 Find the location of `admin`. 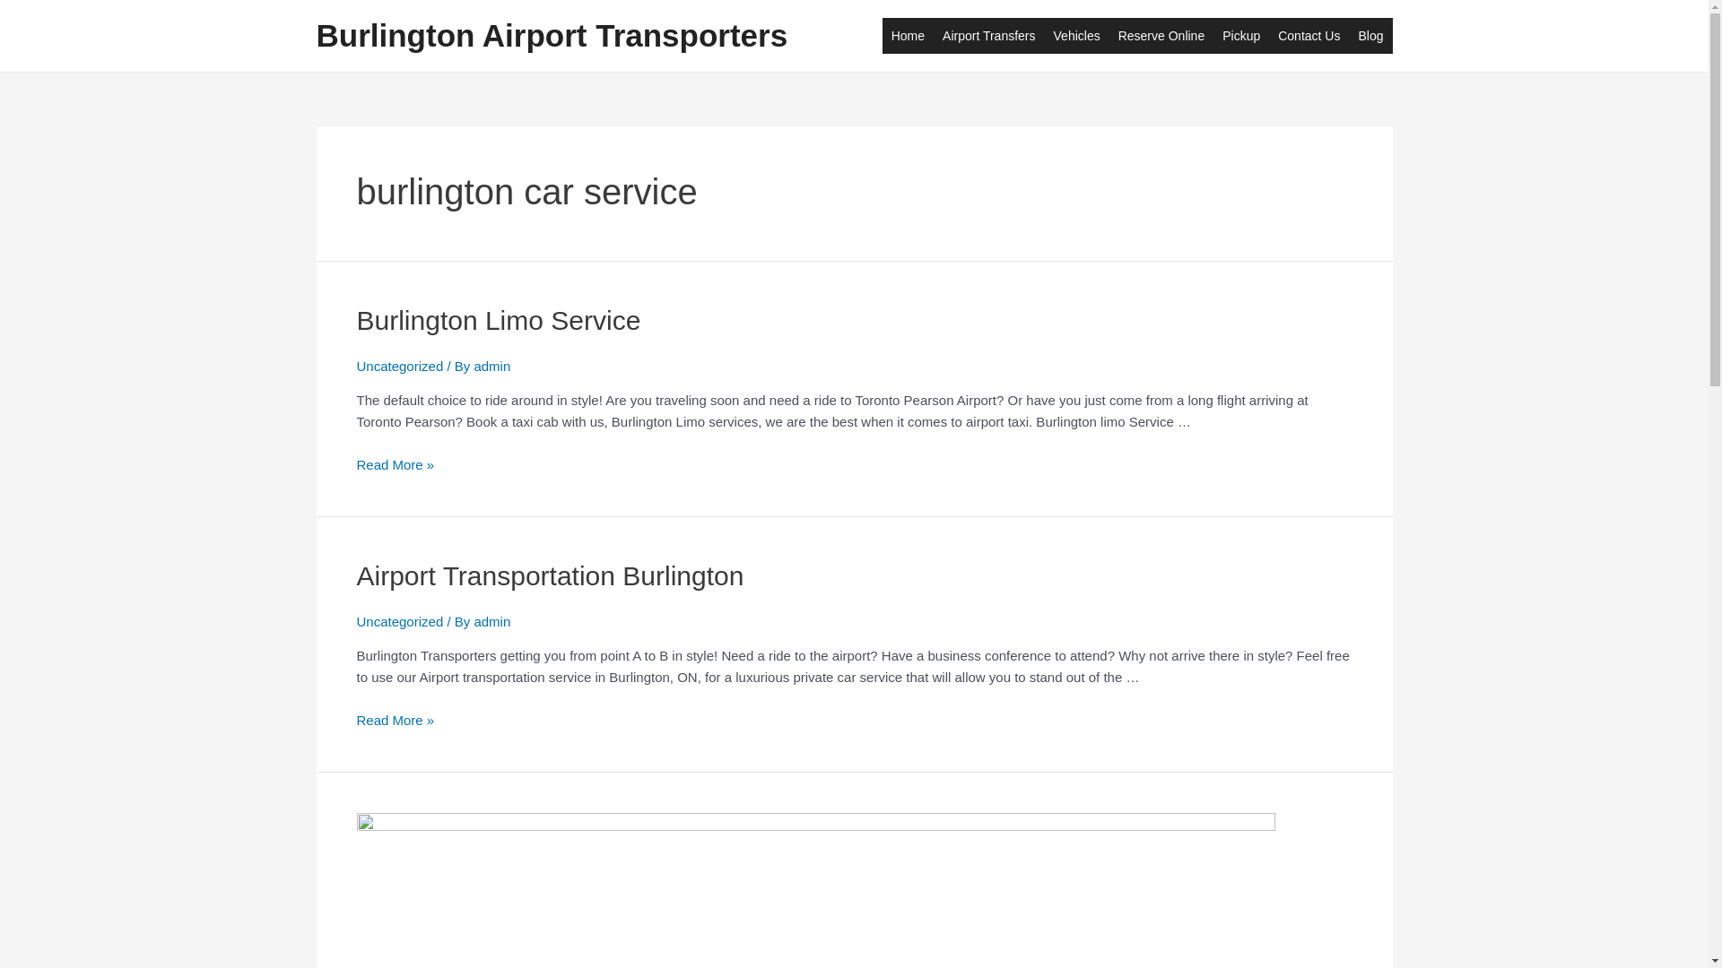

admin is located at coordinates (491, 366).